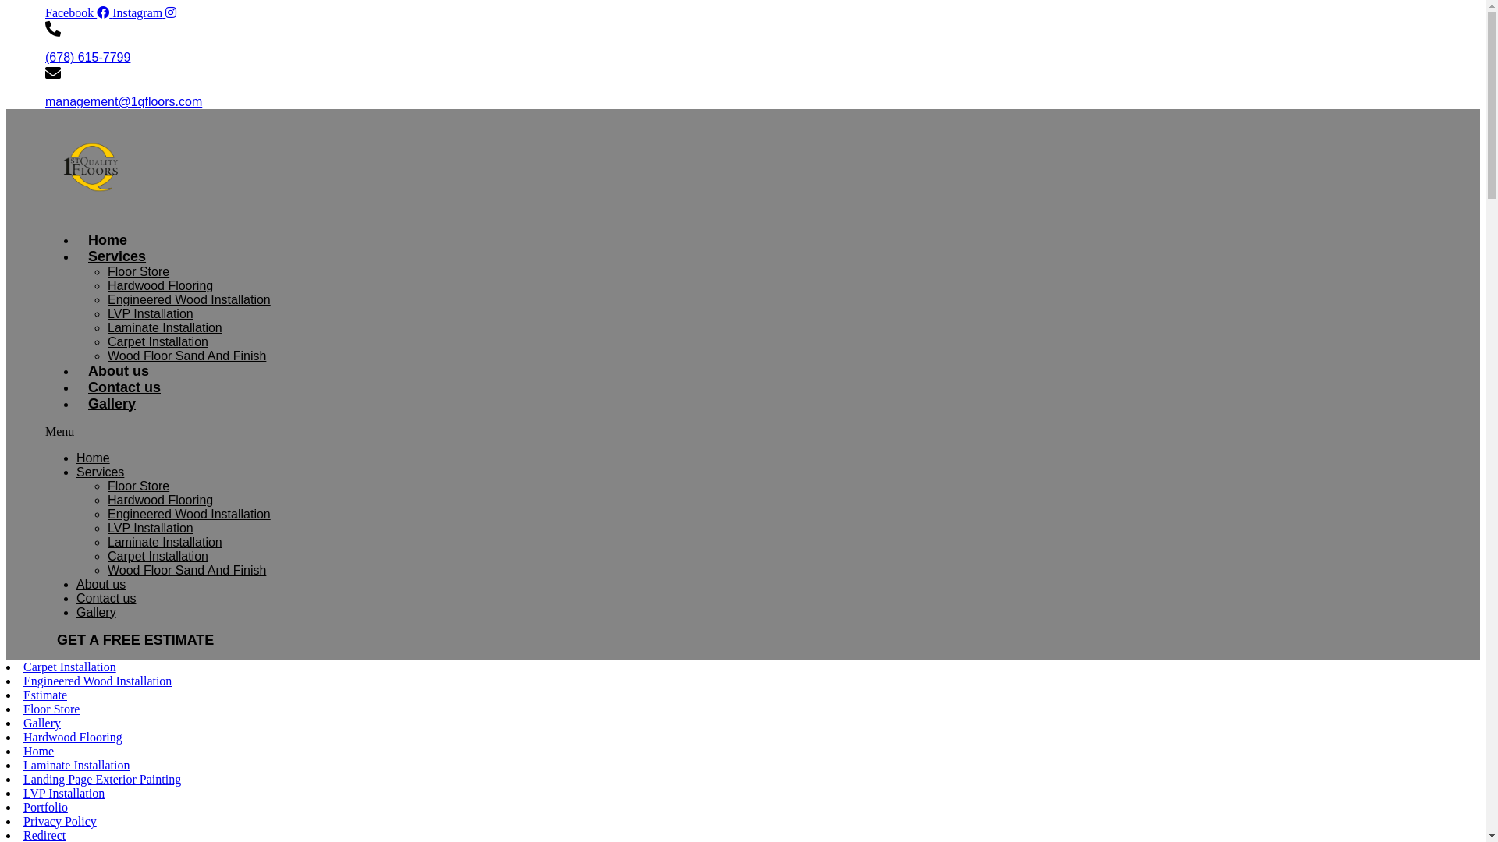 This screenshot has width=1498, height=842. What do you see at coordinates (101, 583) in the screenshot?
I see `About us` at bounding box center [101, 583].